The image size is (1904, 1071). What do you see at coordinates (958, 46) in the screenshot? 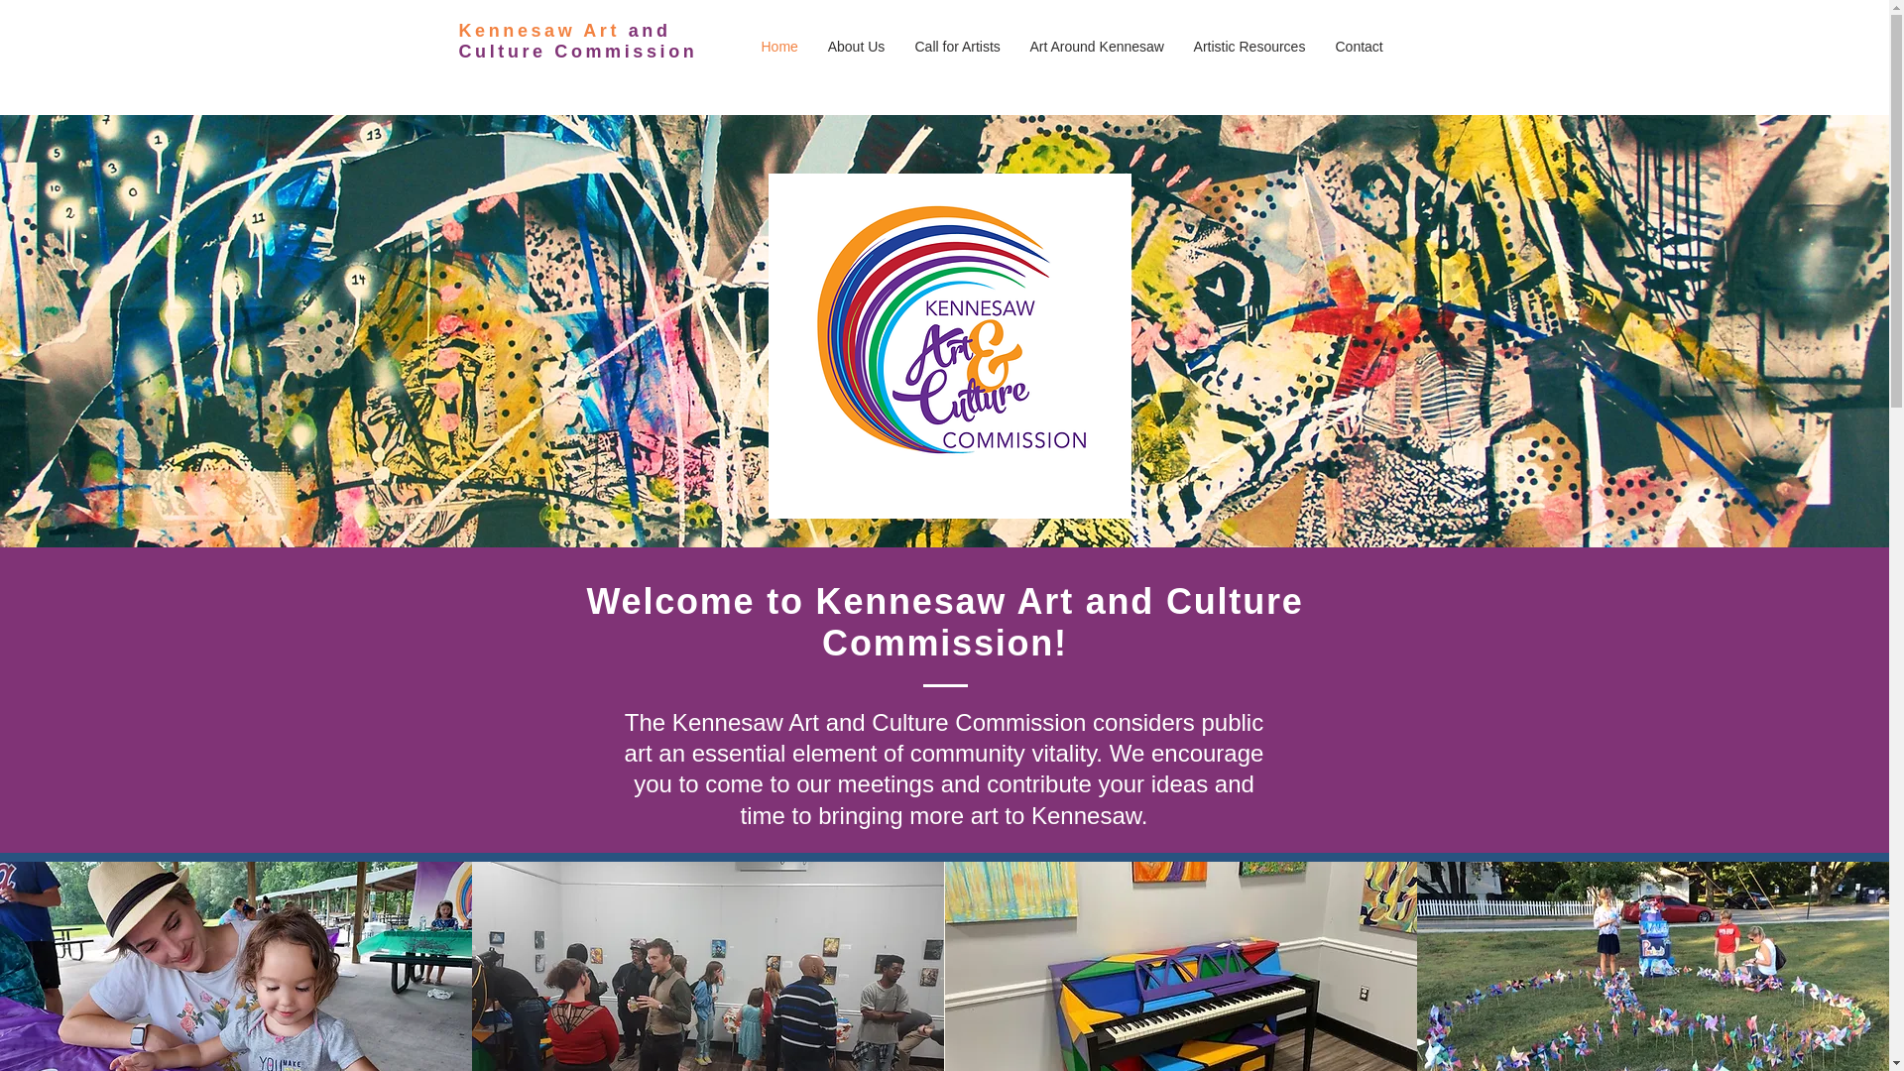
I see `Call for Artists` at bounding box center [958, 46].